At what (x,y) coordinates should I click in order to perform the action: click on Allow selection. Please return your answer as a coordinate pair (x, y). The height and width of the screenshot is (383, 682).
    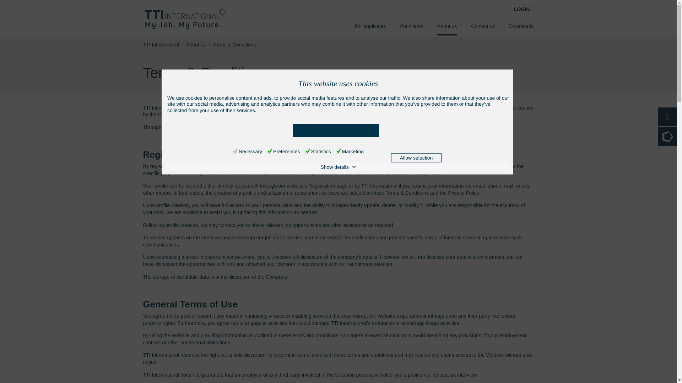
    Looking at the image, I should click on (416, 157).